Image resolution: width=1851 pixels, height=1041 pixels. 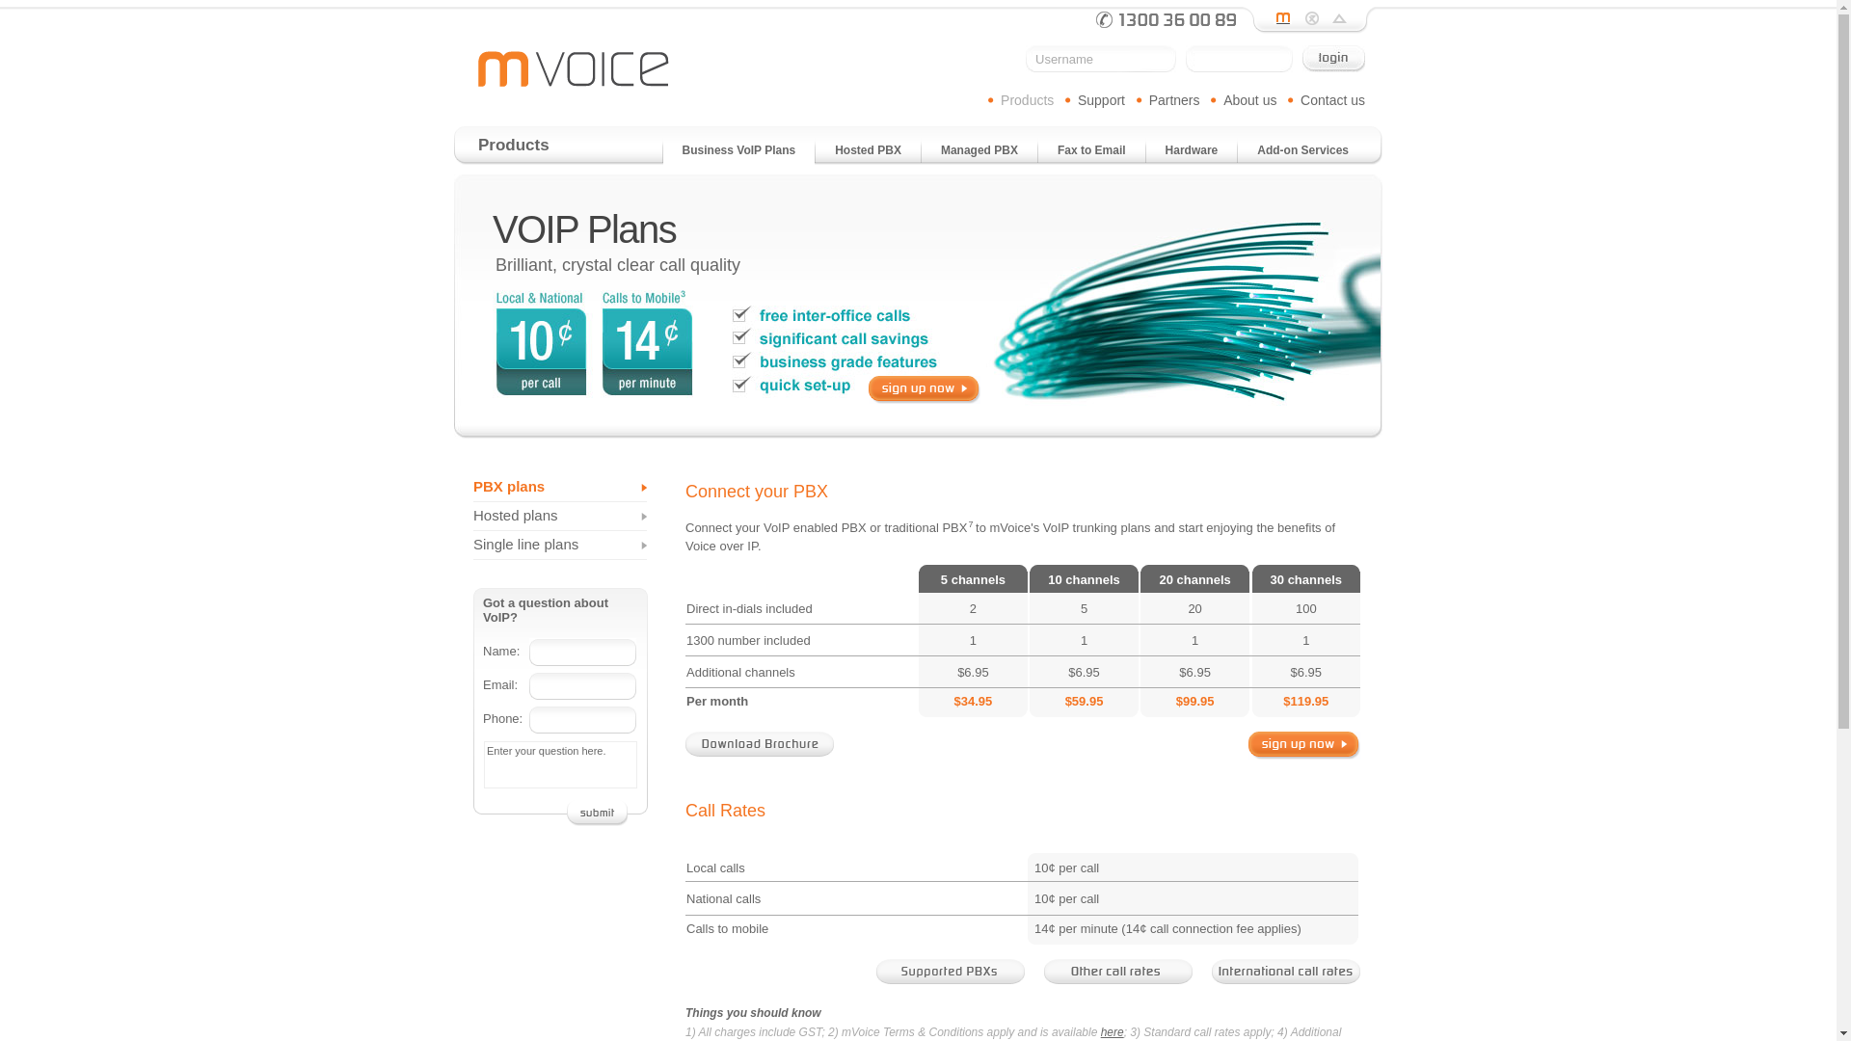 I want to click on Managed PBX, so click(x=979, y=154).